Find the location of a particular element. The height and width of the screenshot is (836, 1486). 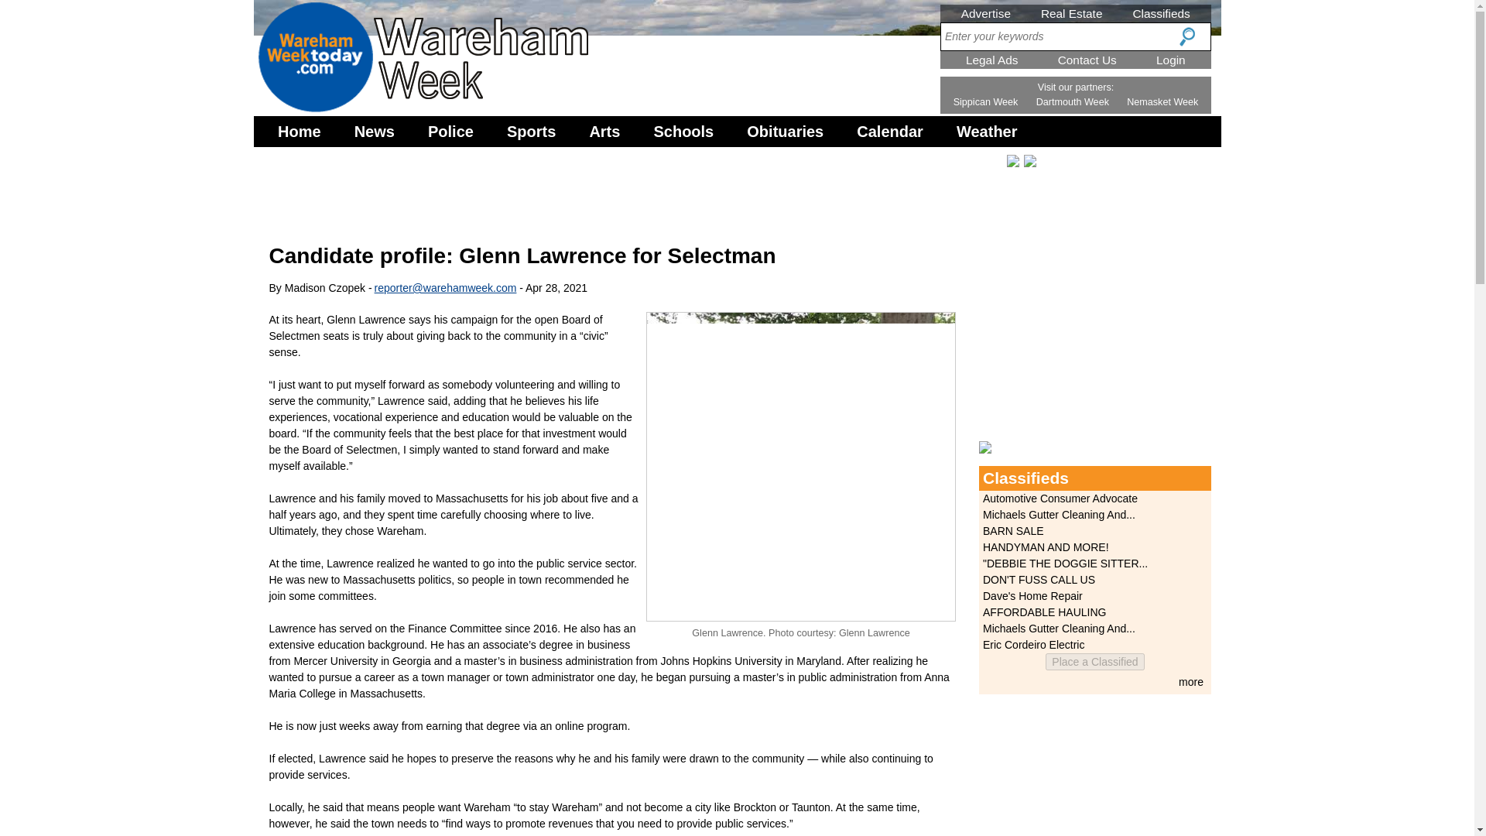

News is located at coordinates (375, 132).